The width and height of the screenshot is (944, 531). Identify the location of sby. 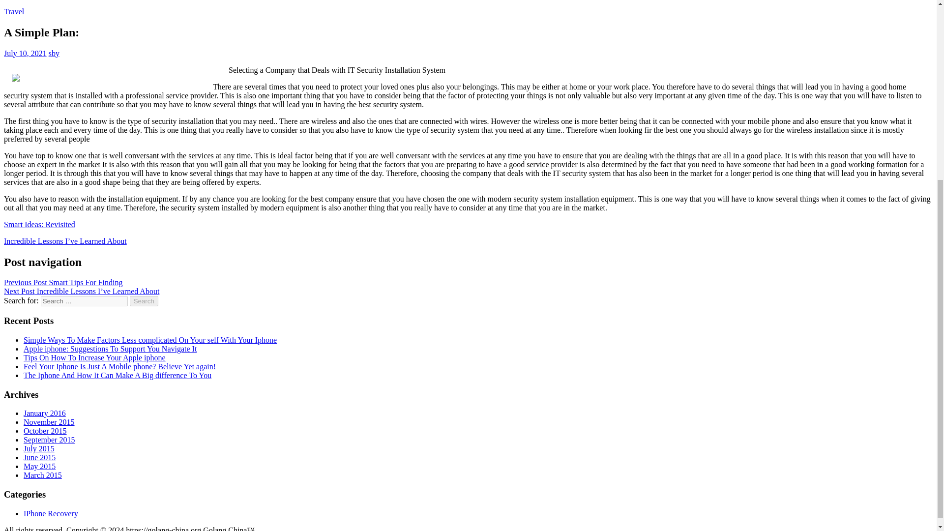
(54, 53).